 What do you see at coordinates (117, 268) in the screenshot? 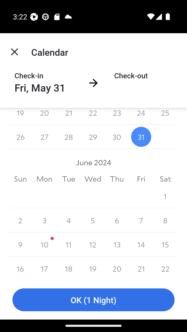
I see `20 20 June 2024` at bounding box center [117, 268].